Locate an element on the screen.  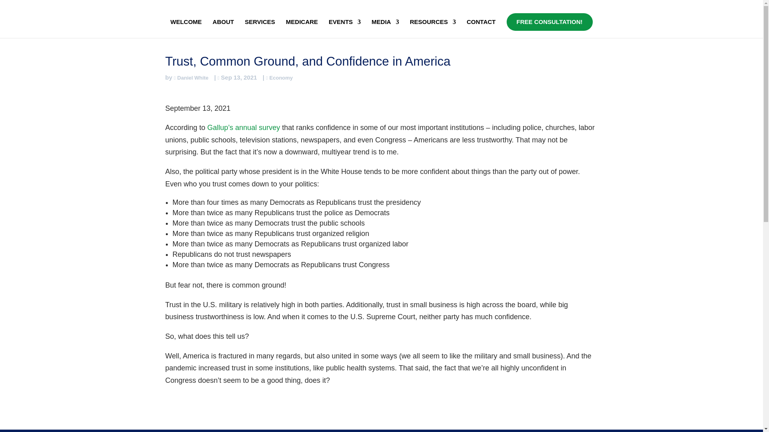
Posts by Daniel White is located at coordinates (191, 78).